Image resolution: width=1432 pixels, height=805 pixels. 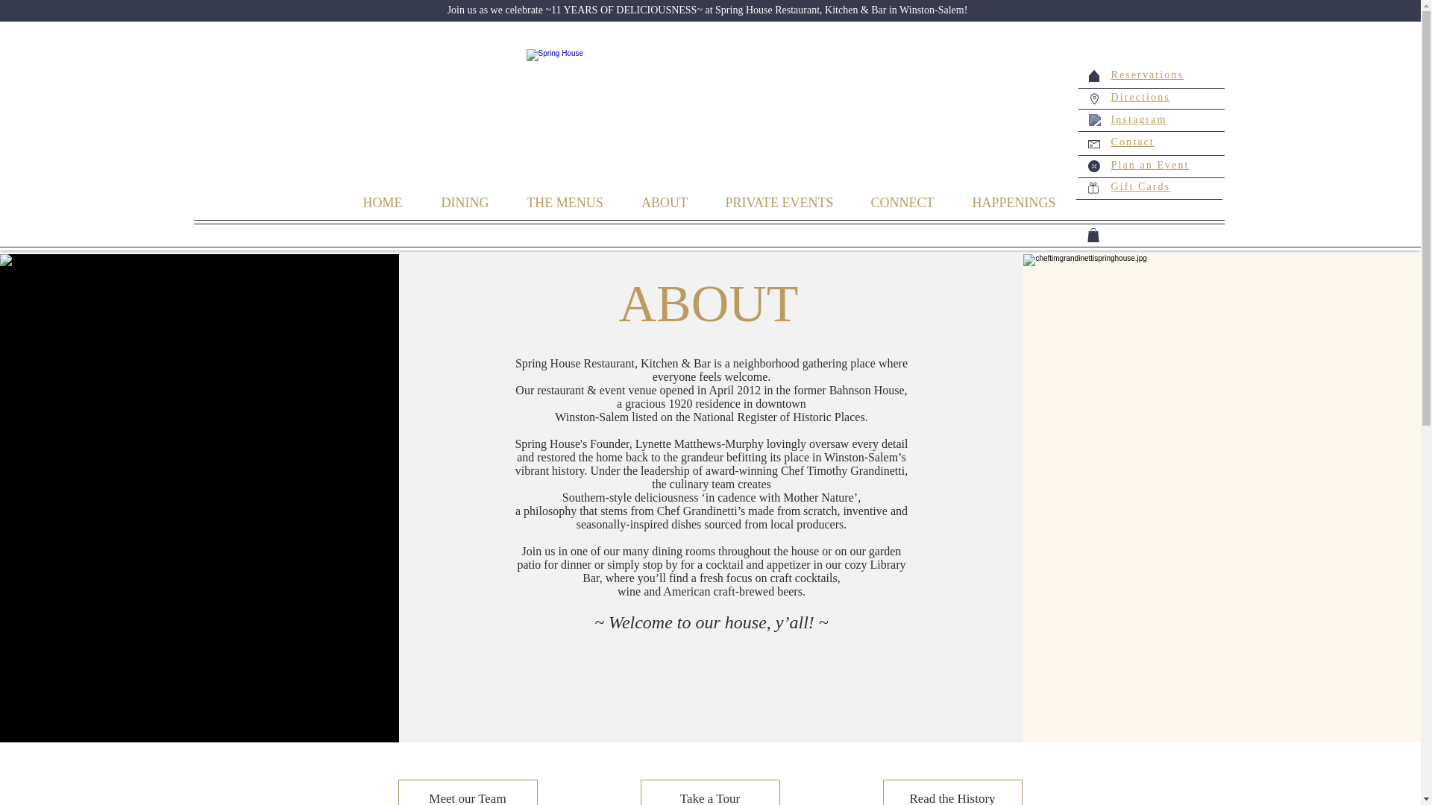 What do you see at coordinates (468, 792) in the screenshot?
I see `Meet our Team` at bounding box center [468, 792].